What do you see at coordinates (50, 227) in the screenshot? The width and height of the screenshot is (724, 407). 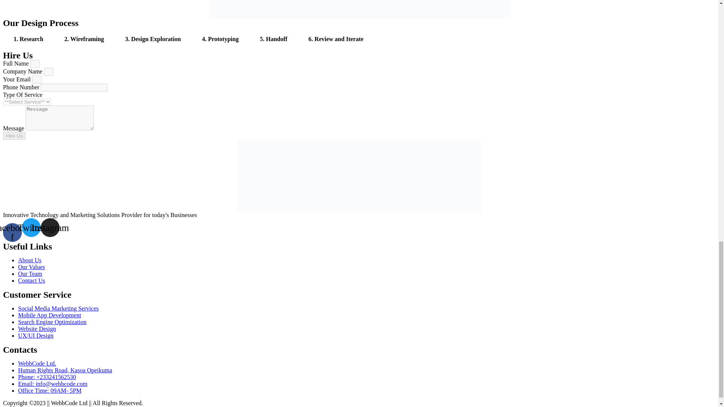 I see `Instagram` at bounding box center [50, 227].